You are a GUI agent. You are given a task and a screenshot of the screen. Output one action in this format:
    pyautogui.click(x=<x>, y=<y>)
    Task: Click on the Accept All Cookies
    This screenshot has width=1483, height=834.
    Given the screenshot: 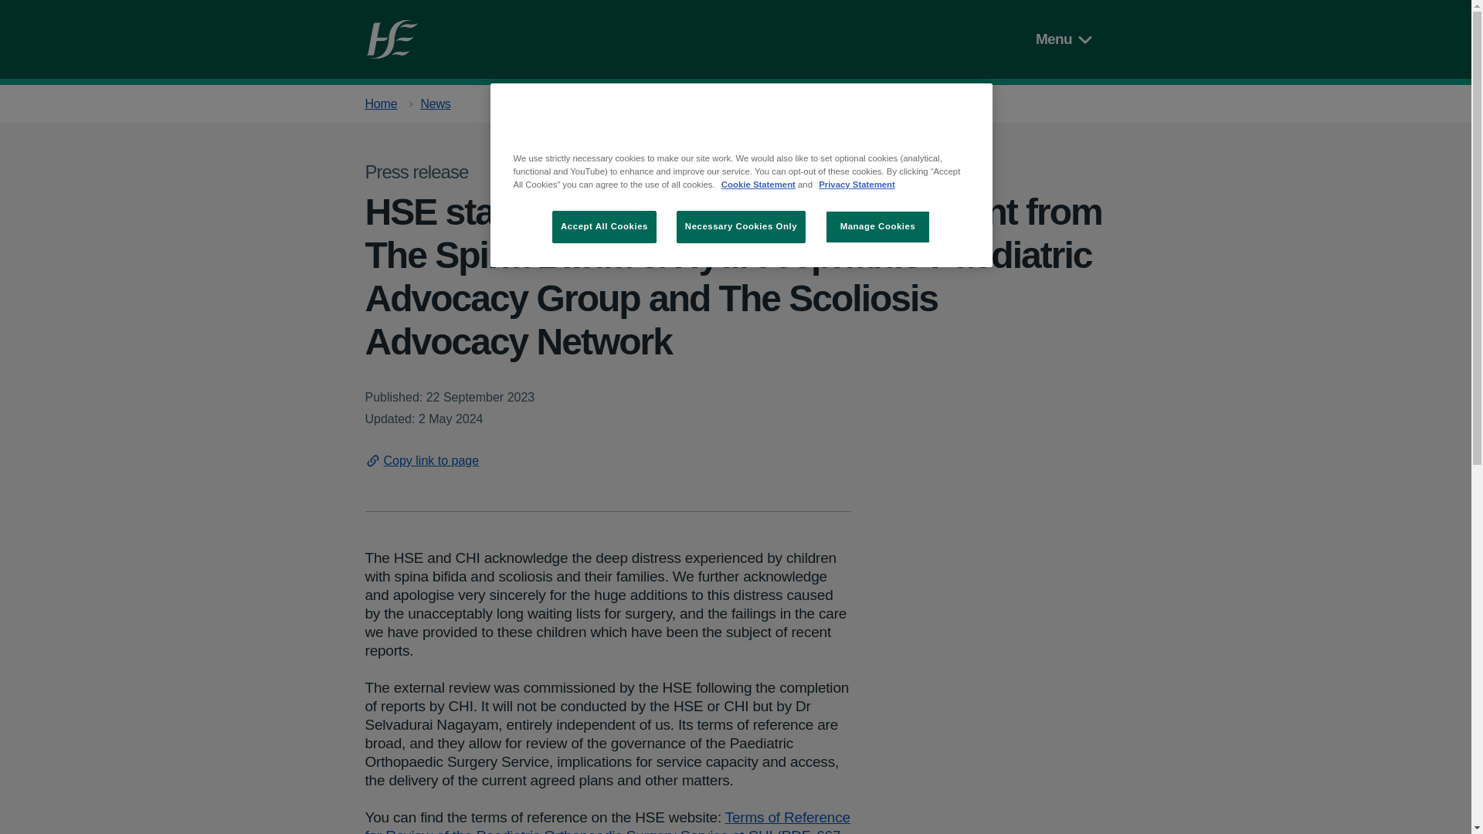 What is the action you would take?
    pyautogui.click(x=604, y=227)
    